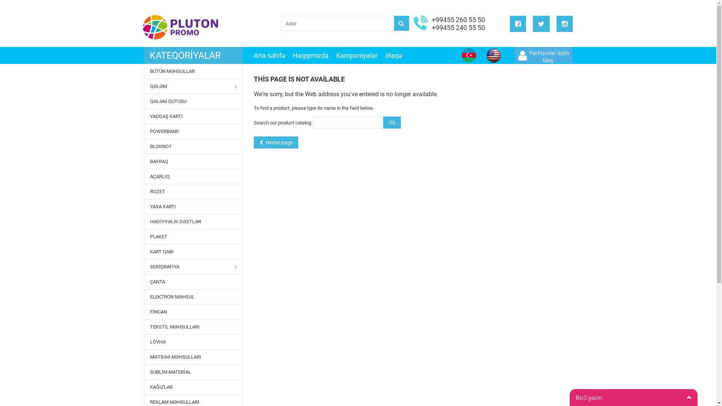 The height and width of the screenshot is (406, 722). I want to click on YAXA KARTI, so click(193, 207).